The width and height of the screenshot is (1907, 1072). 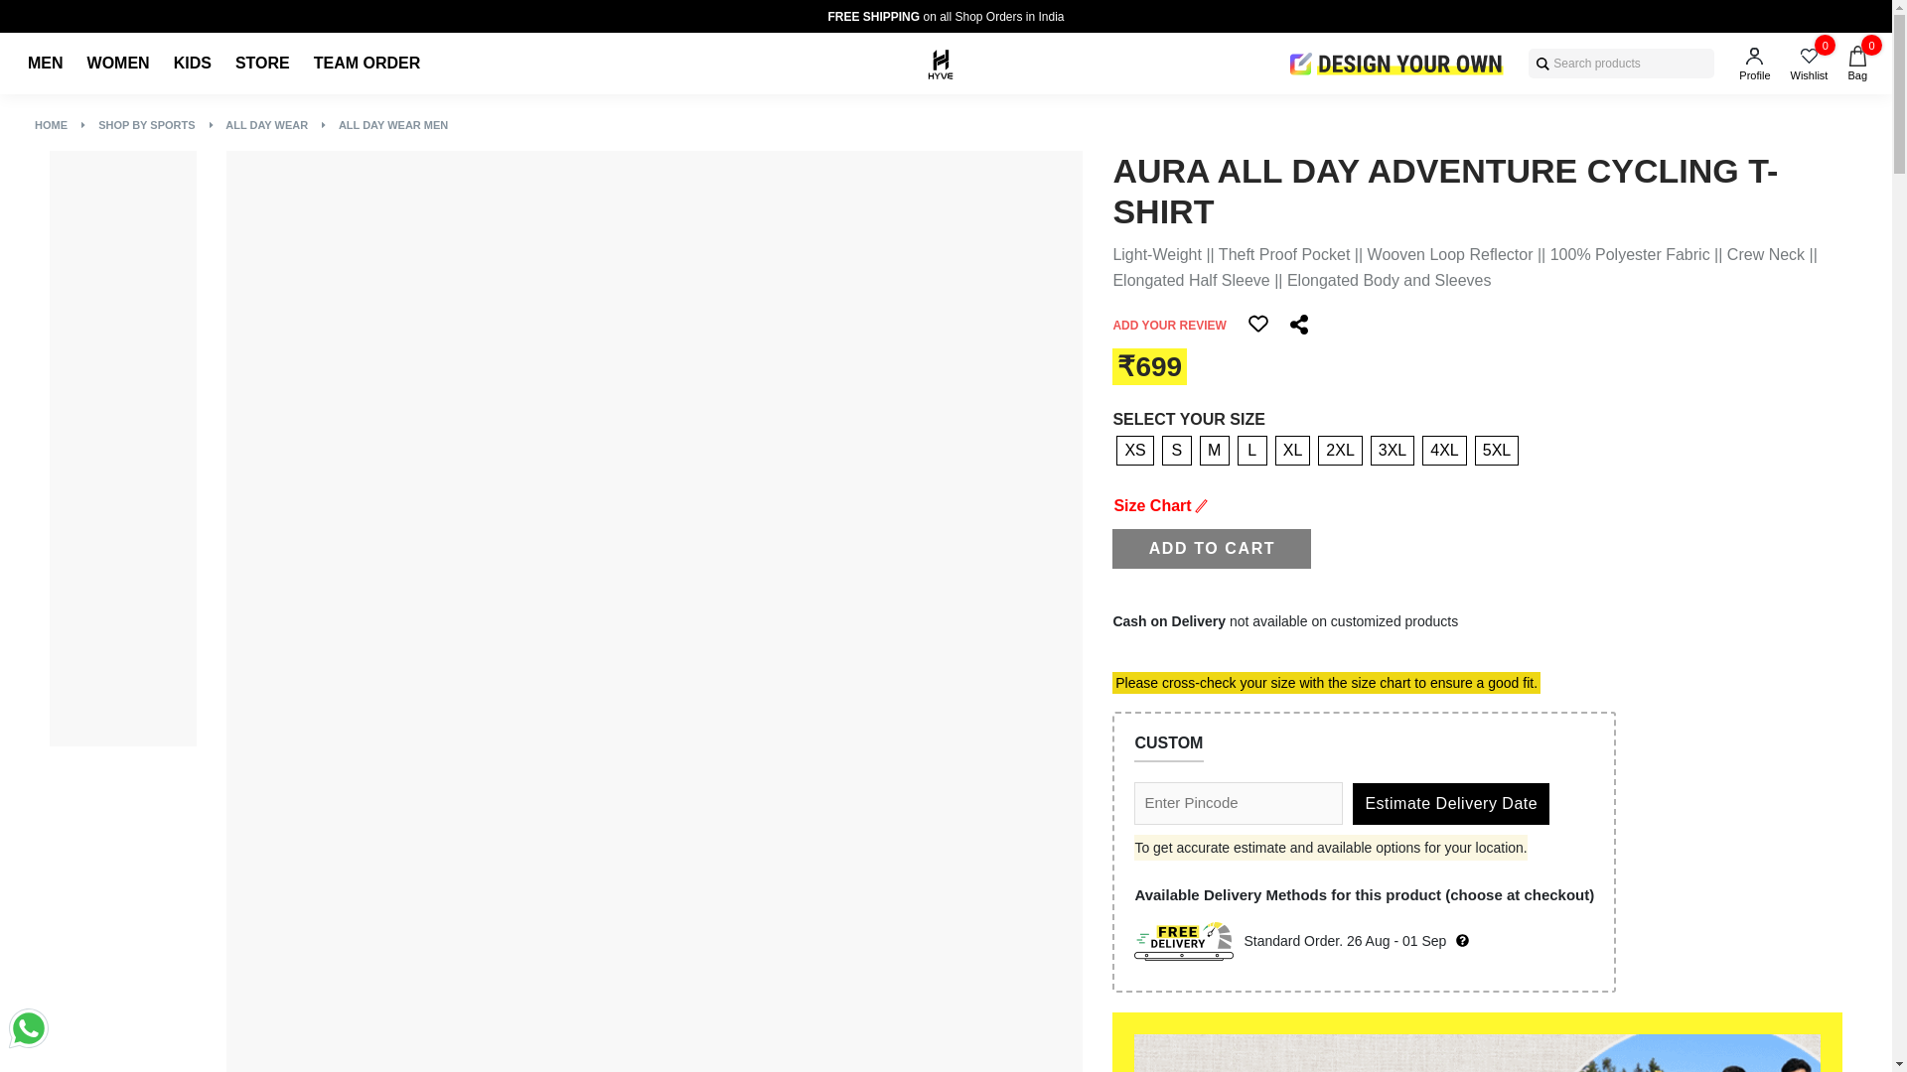 I want to click on 3XL, so click(x=1393, y=450).